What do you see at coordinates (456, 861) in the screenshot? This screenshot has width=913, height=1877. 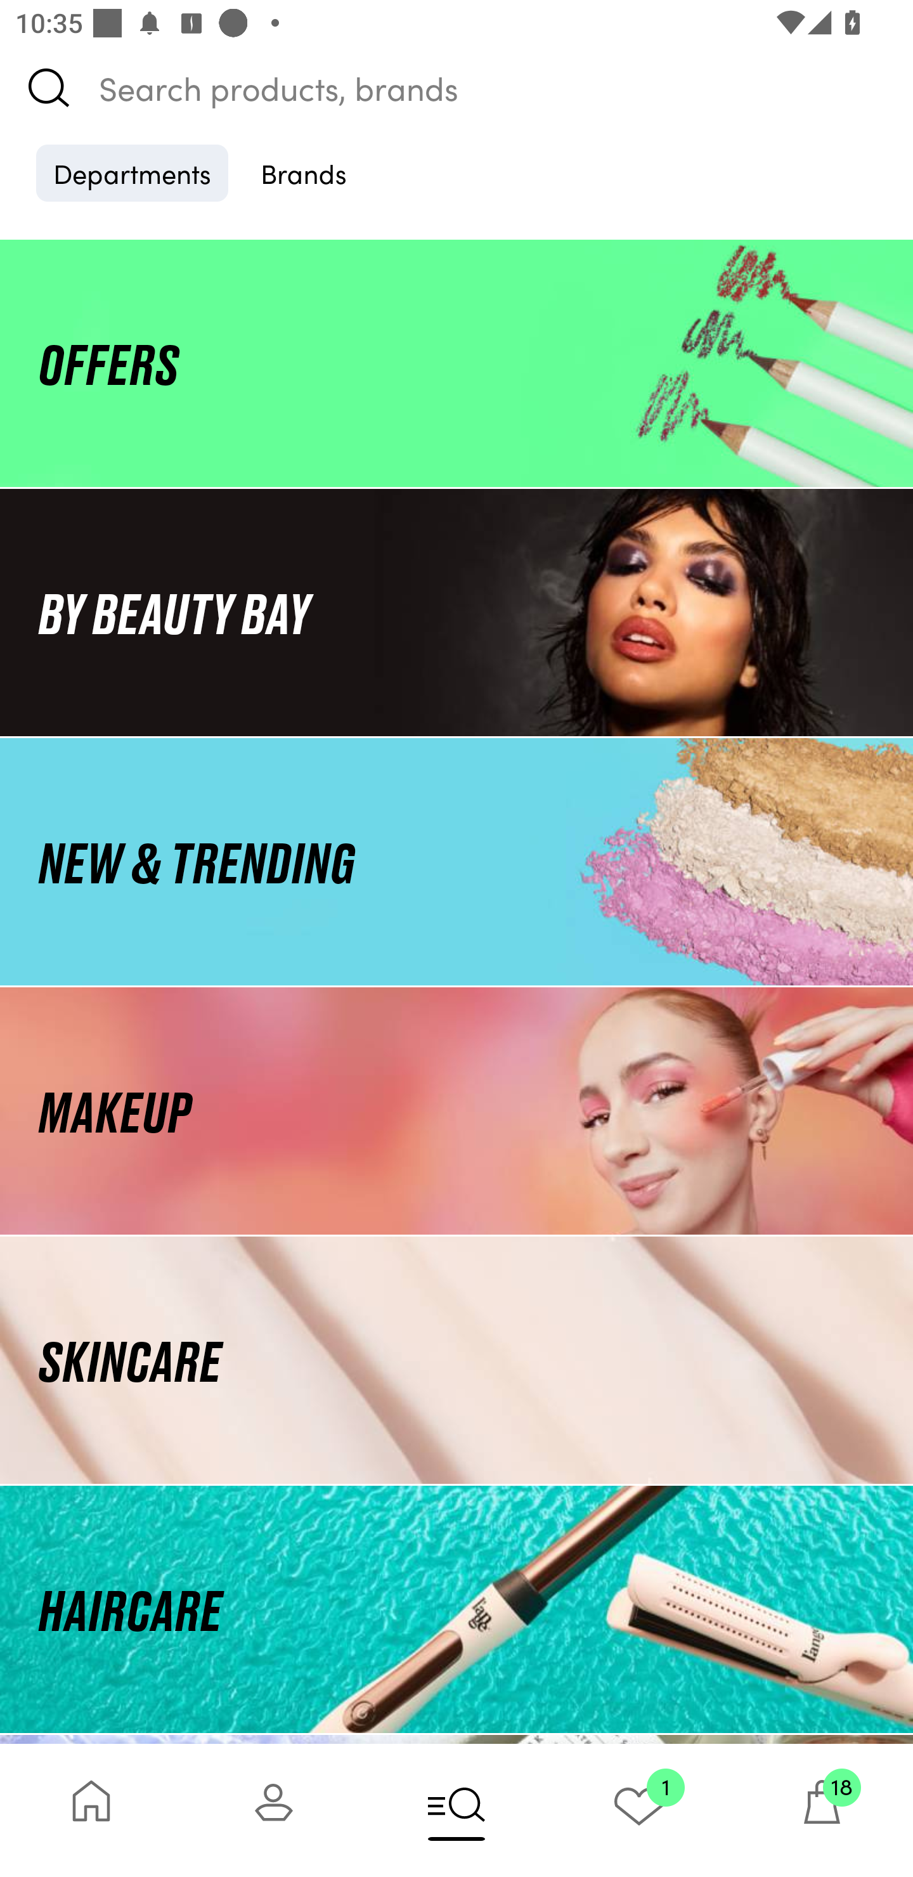 I see `NEW & TRENDING` at bounding box center [456, 861].